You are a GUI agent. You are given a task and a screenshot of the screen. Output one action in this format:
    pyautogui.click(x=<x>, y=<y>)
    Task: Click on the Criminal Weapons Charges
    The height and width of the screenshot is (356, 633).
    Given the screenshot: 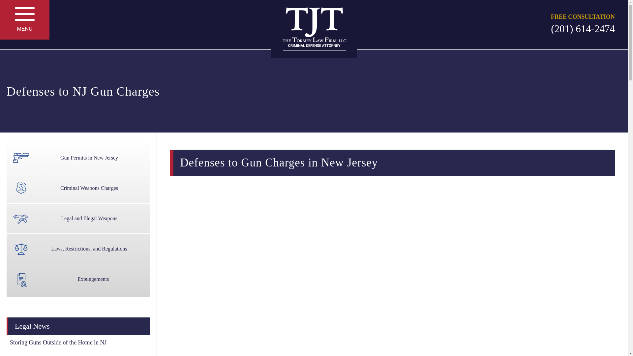 What is the action you would take?
    pyautogui.click(x=78, y=188)
    